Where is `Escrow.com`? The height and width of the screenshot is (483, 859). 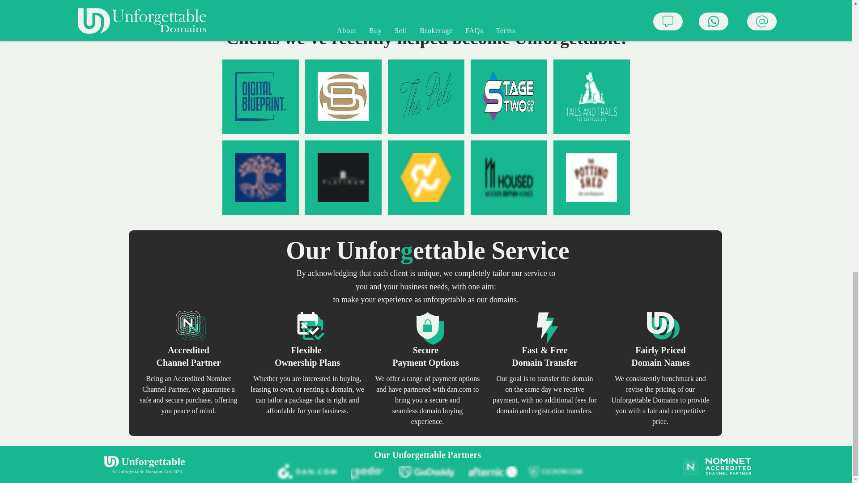 Escrow.com is located at coordinates (557, 471).